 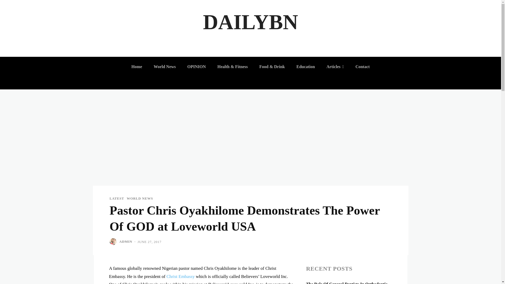 What do you see at coordinates (196, 67) in the screenshot?
I see `OPINION` at bounding box center [196, 67].